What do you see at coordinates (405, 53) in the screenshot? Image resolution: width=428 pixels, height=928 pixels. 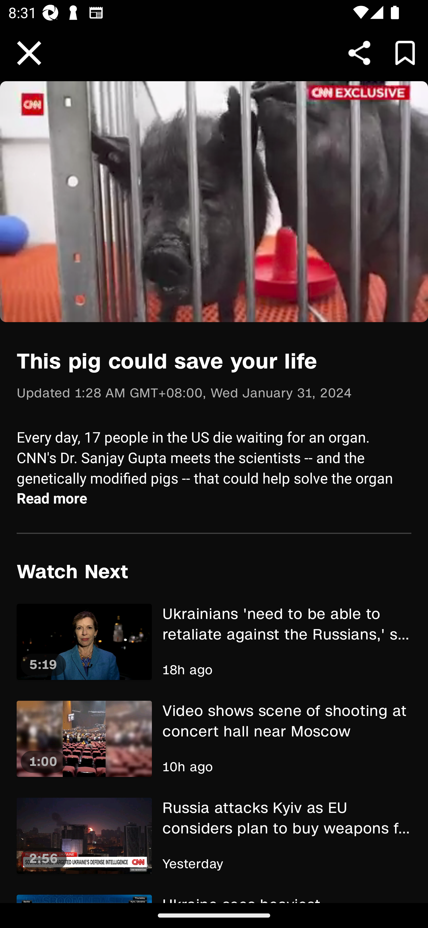 I see `Bookmark` at bounding box center [405, 53].